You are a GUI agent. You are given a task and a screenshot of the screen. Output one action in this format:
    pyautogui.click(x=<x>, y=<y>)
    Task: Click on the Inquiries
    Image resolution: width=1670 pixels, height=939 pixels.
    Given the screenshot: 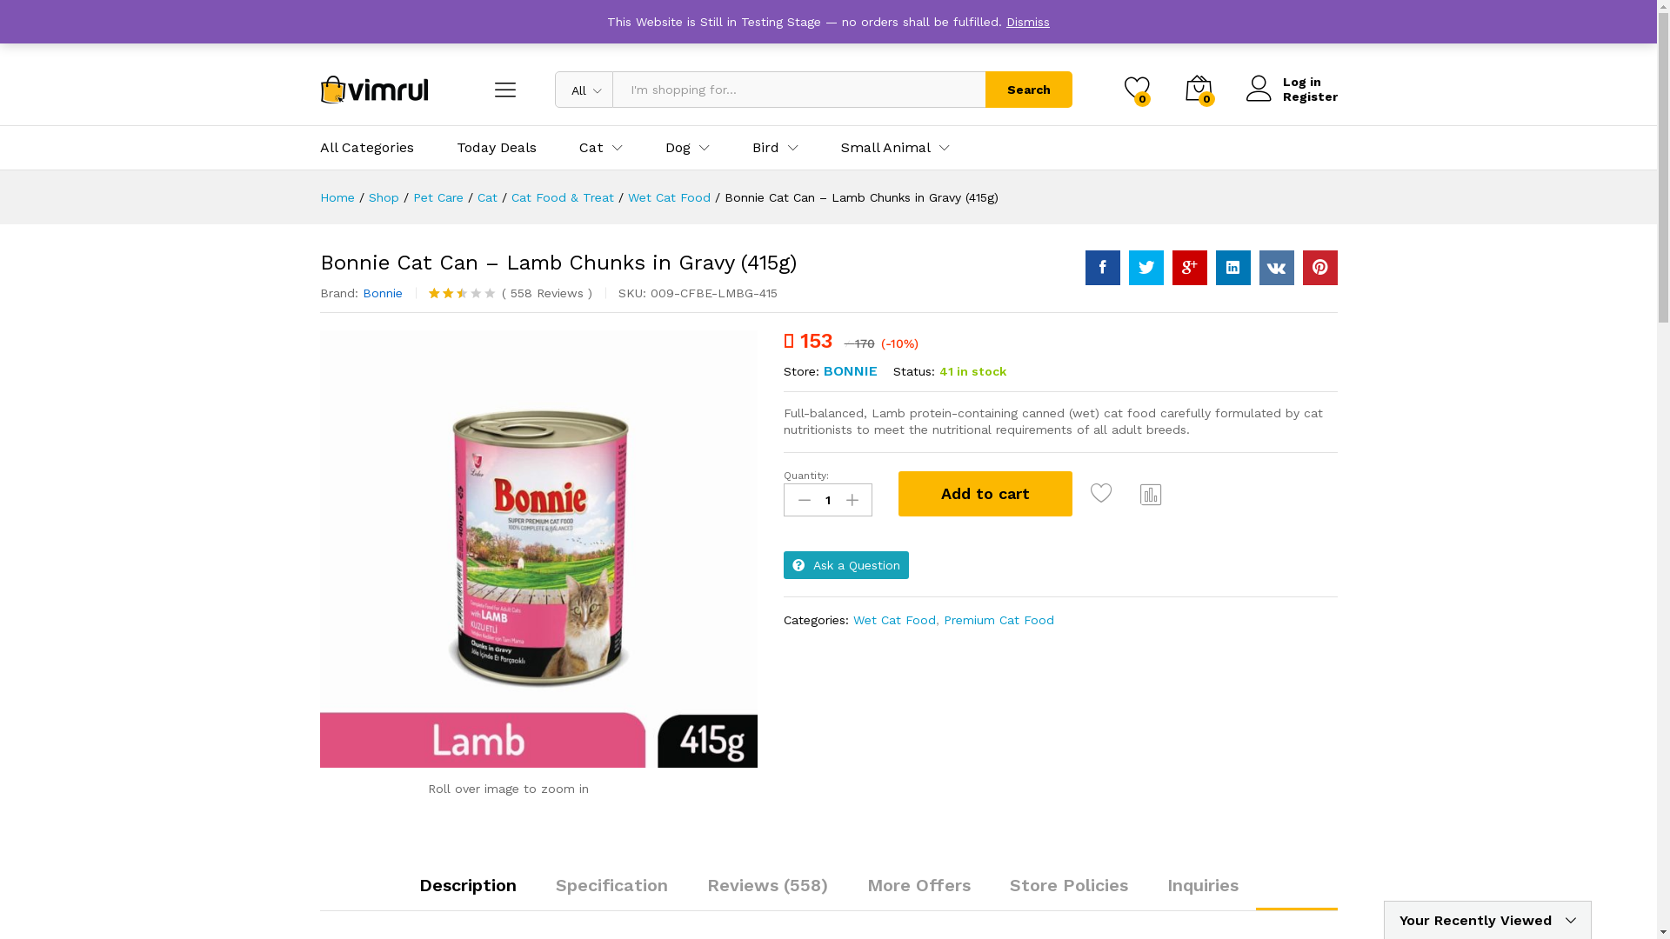 What is the action you would take?
    pyautogui.click(x=1203, y=885)
    